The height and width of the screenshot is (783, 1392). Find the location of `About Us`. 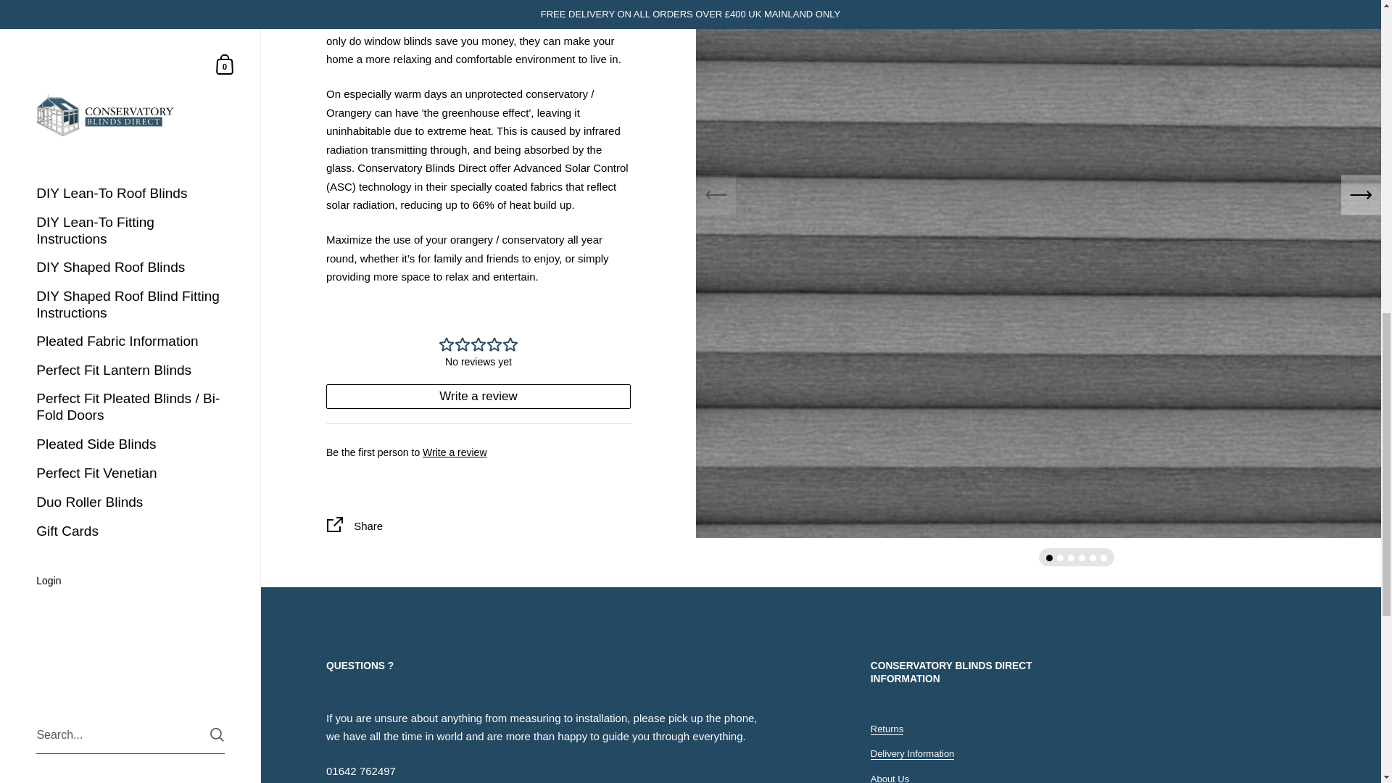

About Us is located at coordinates (890, 779).